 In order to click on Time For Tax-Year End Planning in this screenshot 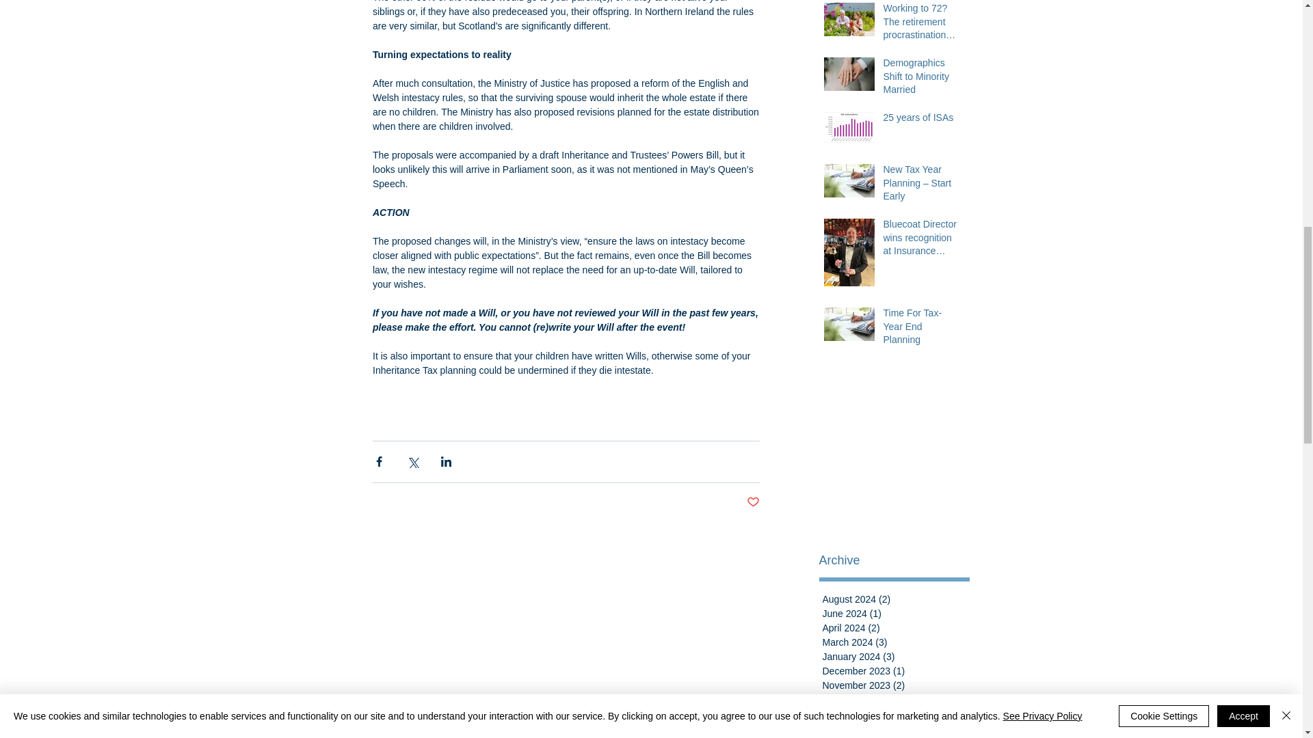, I will do `click(920, 329)`.